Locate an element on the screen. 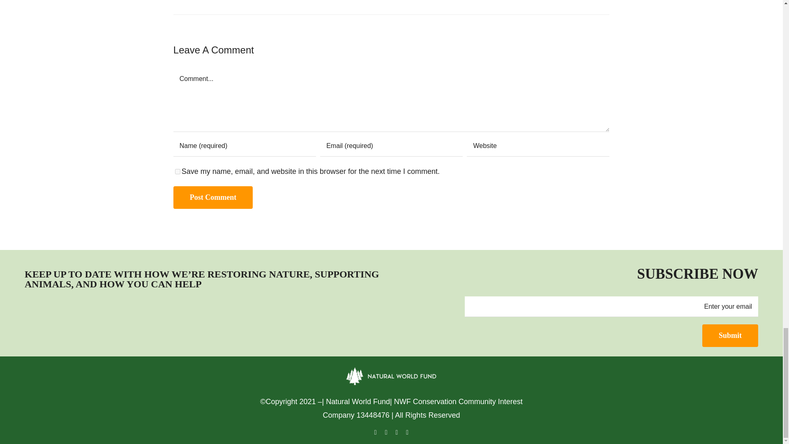 This screenshot has height=444, width=789. Submit is located at coordinates (730, 335).